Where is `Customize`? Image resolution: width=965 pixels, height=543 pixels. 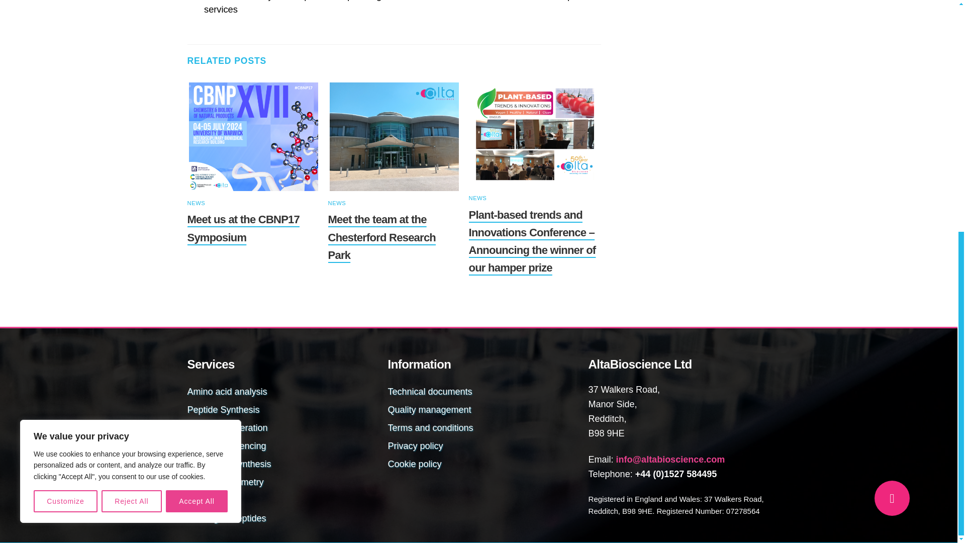 Customize is located at coordinates (65, 100).